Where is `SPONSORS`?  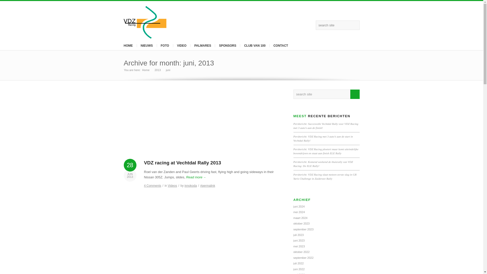
SPONSORS is located at coordinates (227, 45).